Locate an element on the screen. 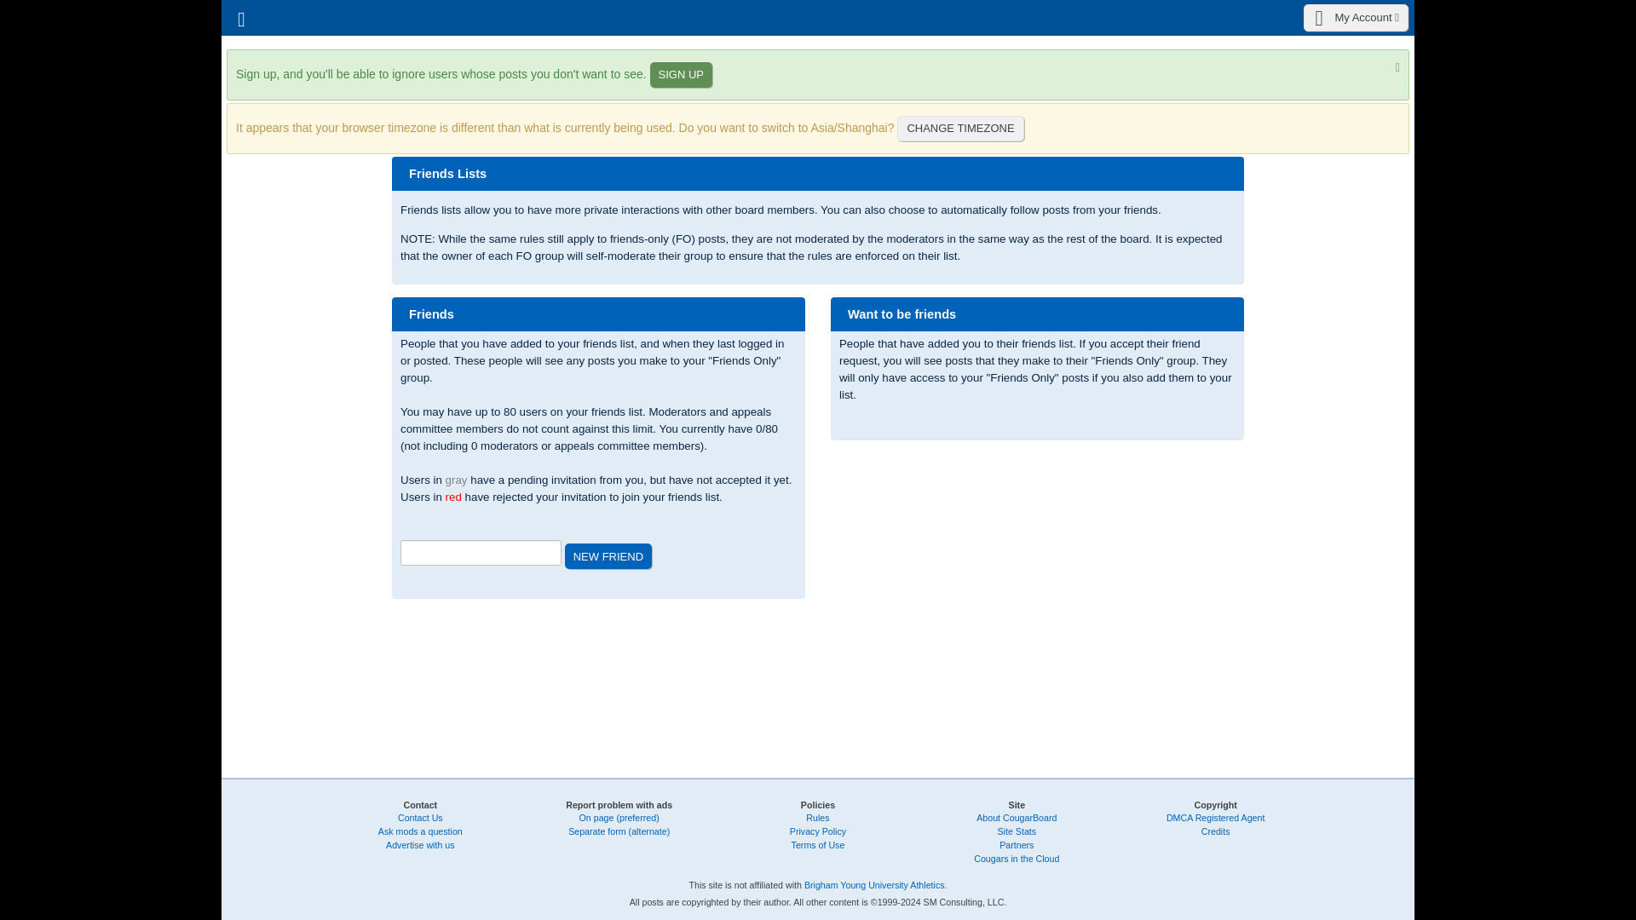  Site Stats is located at coordinates (1017, 831).